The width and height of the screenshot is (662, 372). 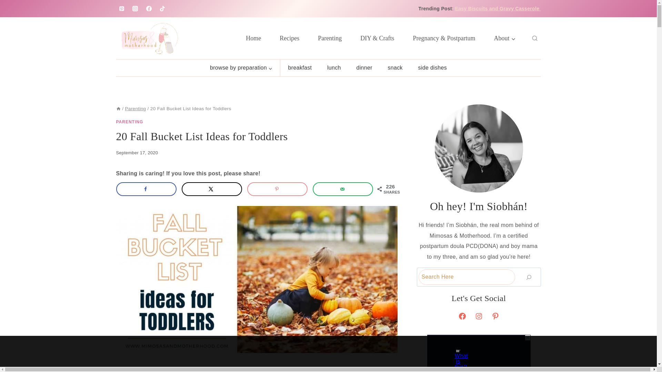 I want to click on Recipes, so click(x=289, y=38).